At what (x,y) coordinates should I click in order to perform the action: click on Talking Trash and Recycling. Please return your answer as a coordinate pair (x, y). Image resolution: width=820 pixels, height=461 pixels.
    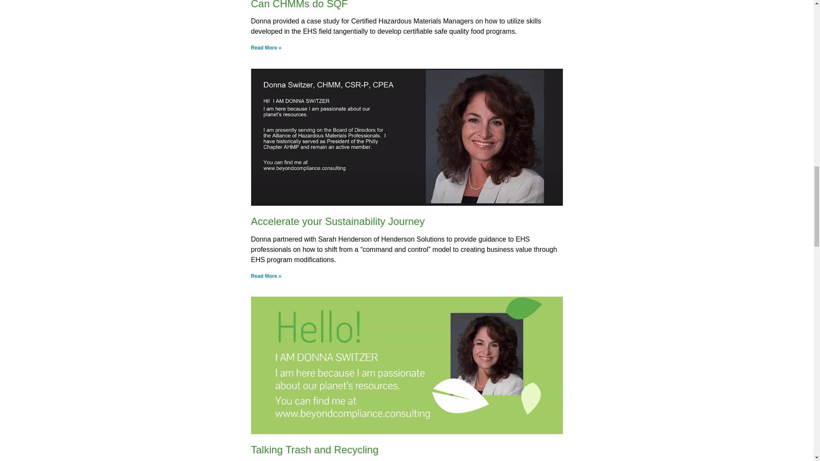
    Looking at the image, I should click on (315, 450).